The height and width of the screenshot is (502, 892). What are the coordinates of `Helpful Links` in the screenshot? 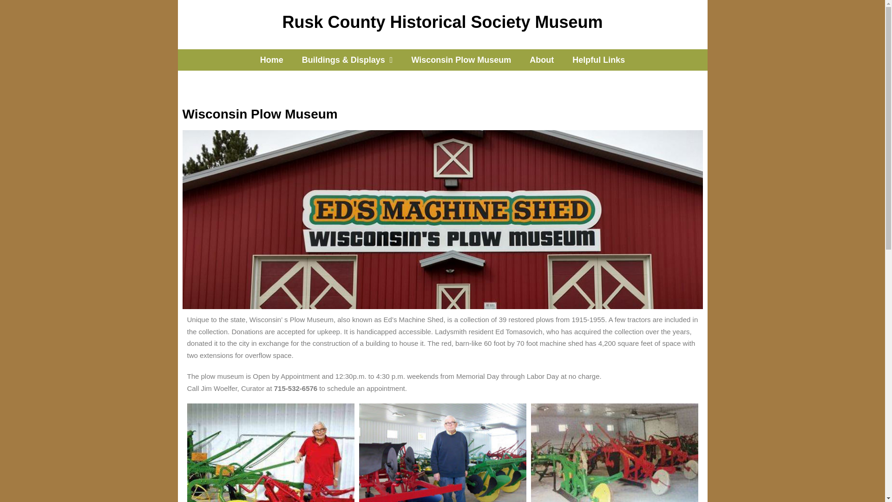 It's located at (598, 59).